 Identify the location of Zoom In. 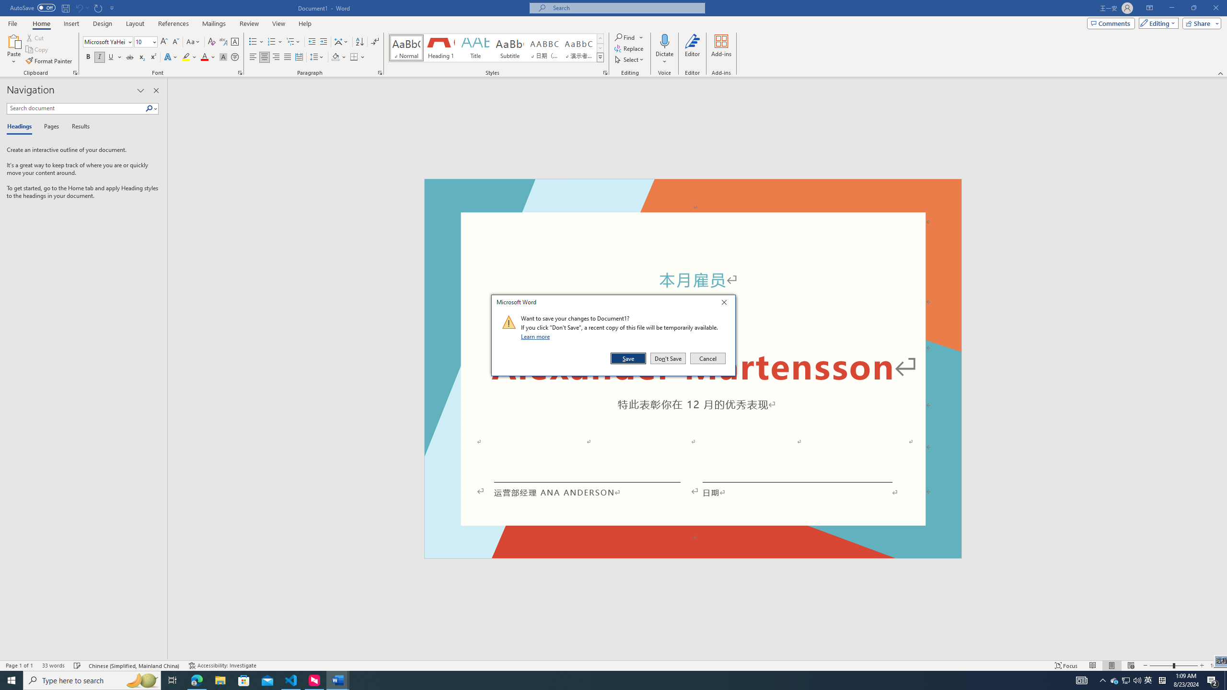
(1202, 666).